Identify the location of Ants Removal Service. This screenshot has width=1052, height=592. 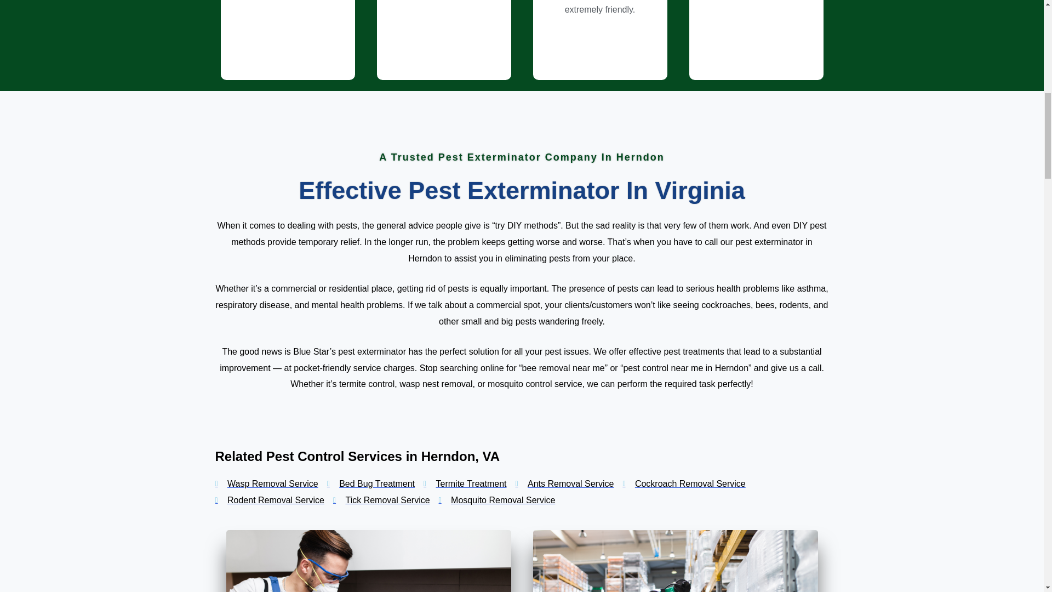
(564, 483).